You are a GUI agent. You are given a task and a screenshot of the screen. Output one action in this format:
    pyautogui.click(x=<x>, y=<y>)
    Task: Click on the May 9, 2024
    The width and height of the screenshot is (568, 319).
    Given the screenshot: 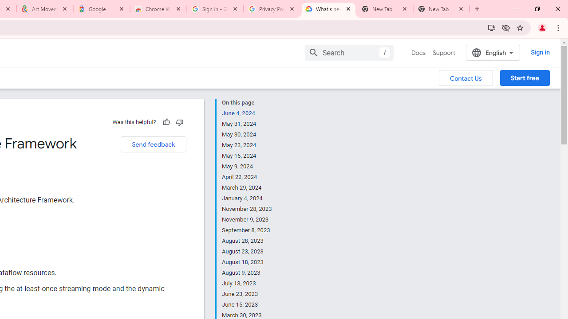 What is the action you would take?
    pyautogui.click(x=247, y=167)
    